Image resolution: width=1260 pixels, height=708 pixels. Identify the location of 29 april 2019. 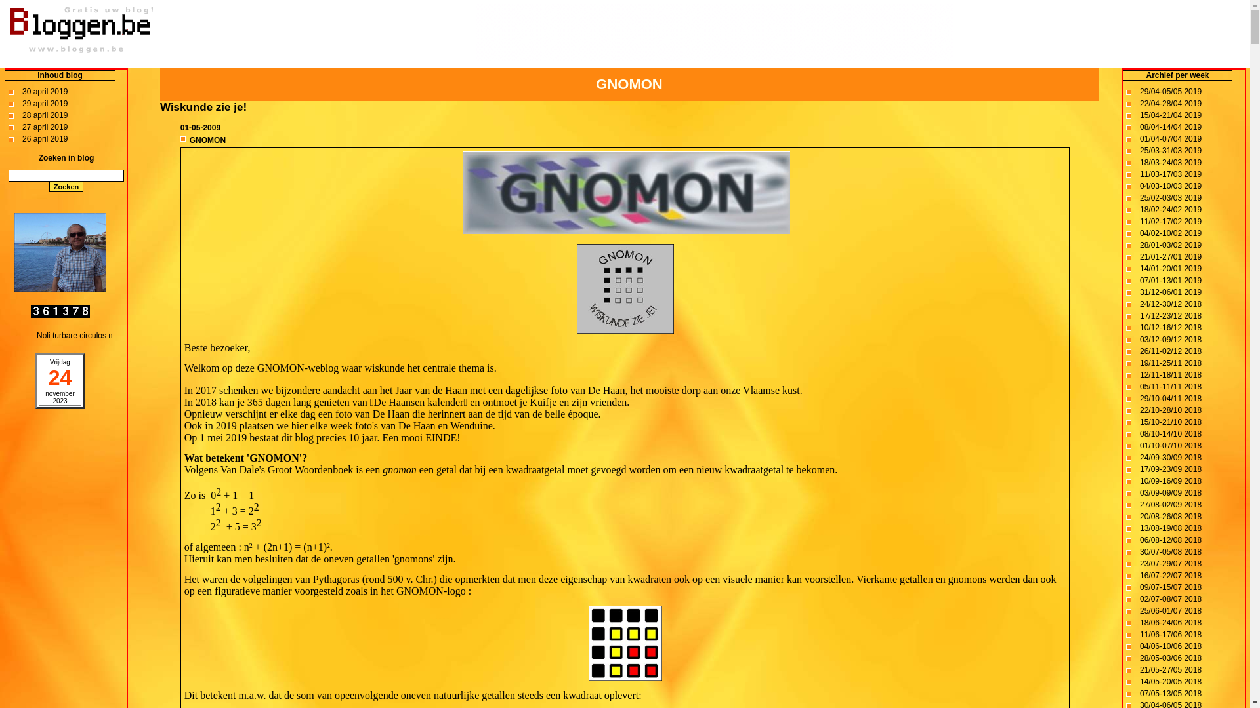
(45, 104).